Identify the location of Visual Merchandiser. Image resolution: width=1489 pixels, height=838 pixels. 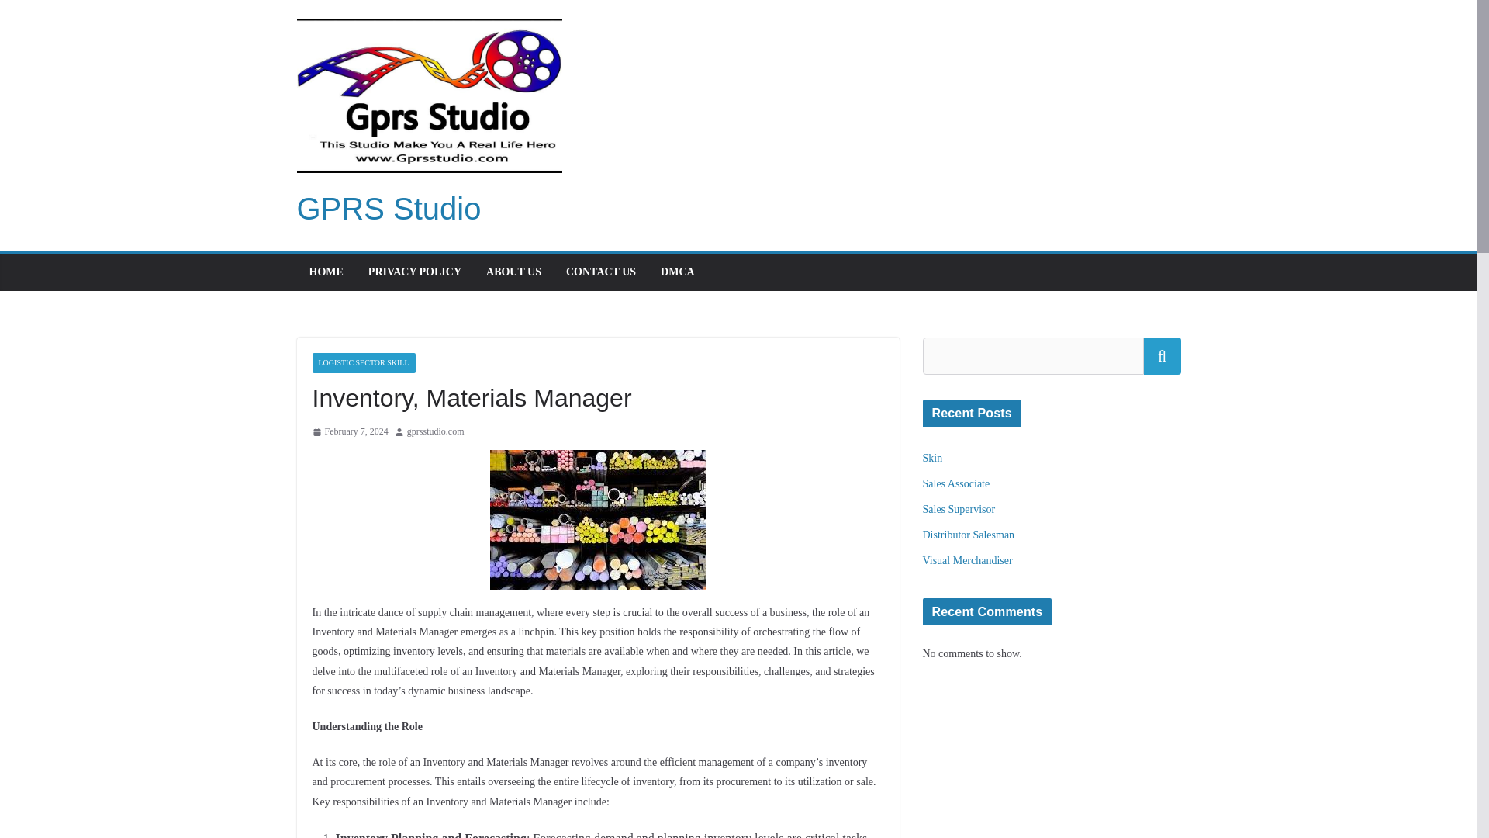
(968, 560).